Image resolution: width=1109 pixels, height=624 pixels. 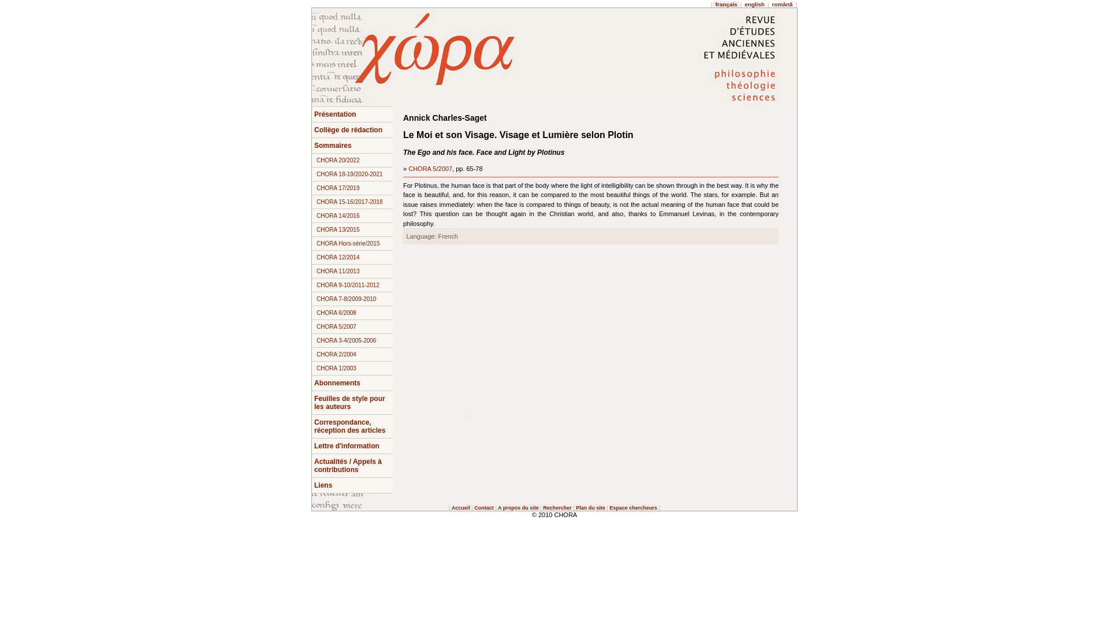 I want to click on in english, so click(x=754, y=4).